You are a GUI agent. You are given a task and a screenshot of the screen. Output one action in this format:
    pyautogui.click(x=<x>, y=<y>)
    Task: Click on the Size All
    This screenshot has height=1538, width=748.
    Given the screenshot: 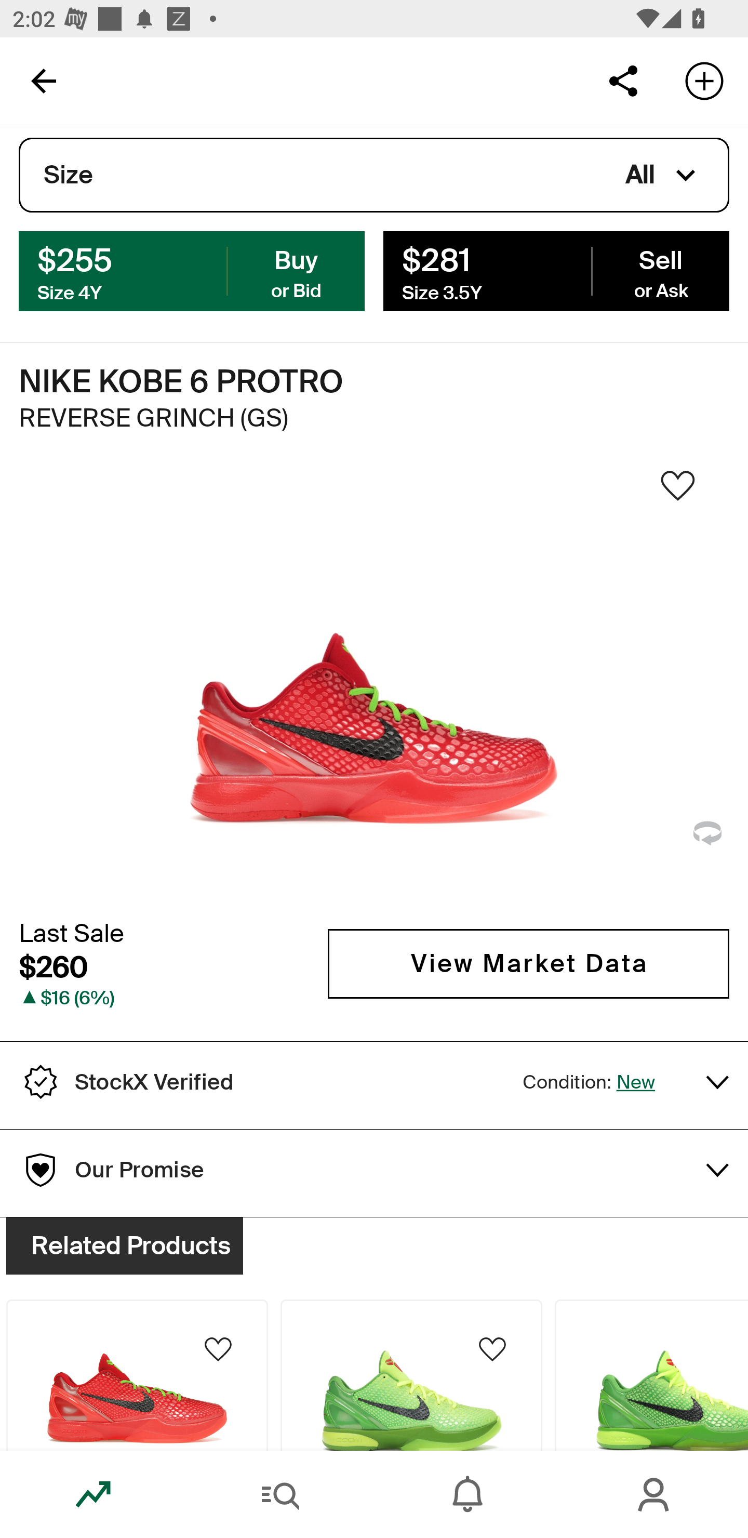 What is the action you would take?
    pyautogui.click(x=374, y=175)
    